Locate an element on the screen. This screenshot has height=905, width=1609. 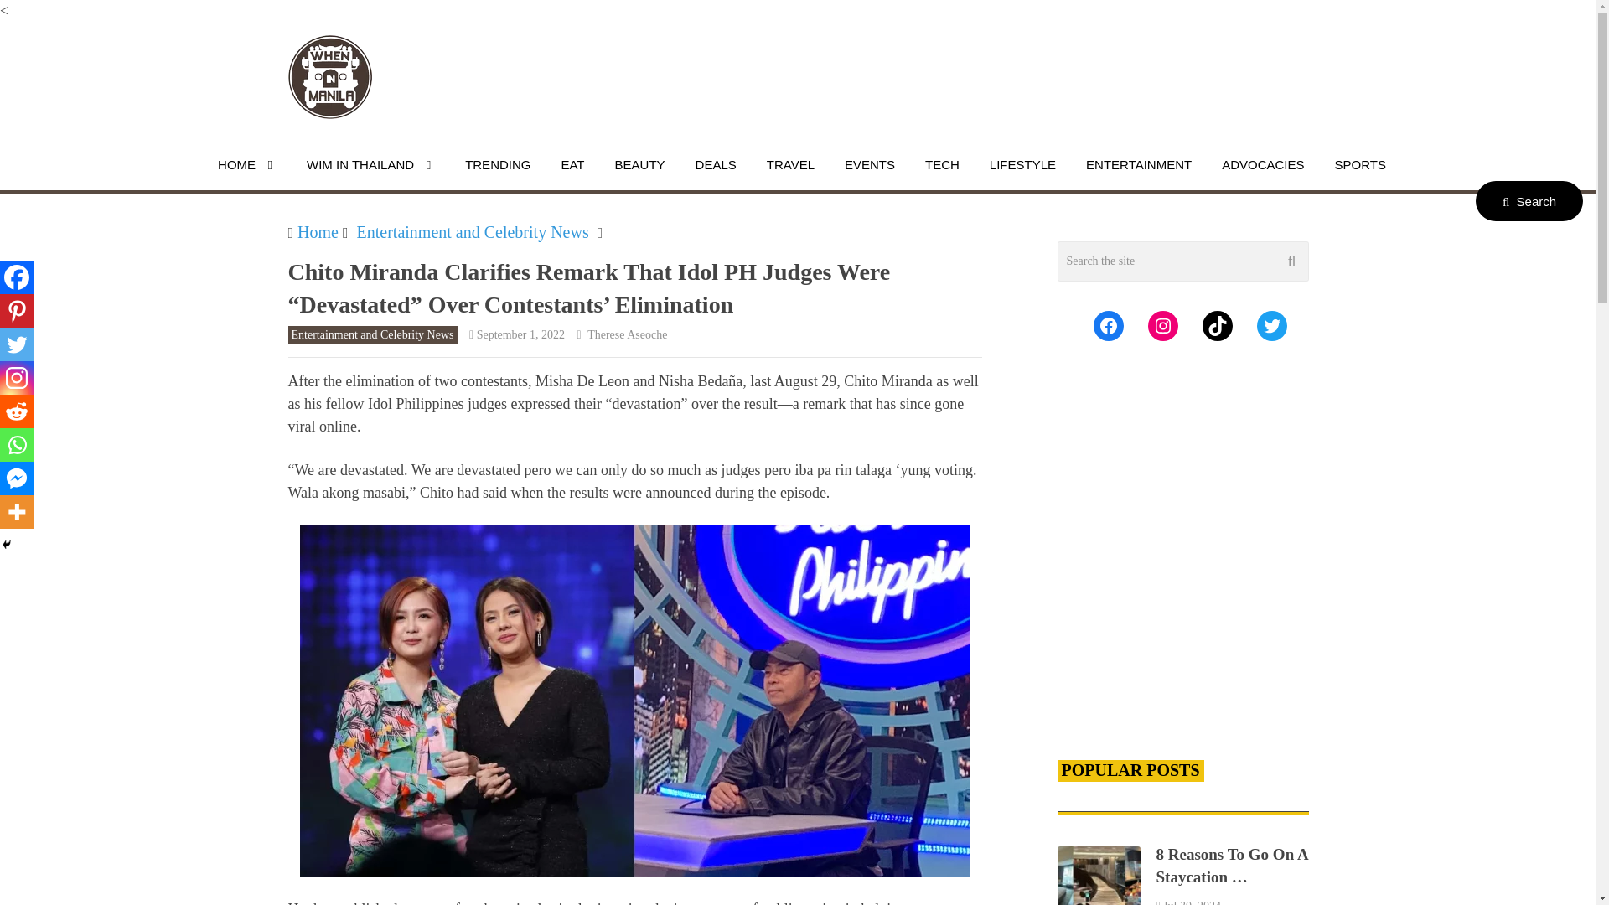
LIFESTYLE is located at coordinates (1022, 164).